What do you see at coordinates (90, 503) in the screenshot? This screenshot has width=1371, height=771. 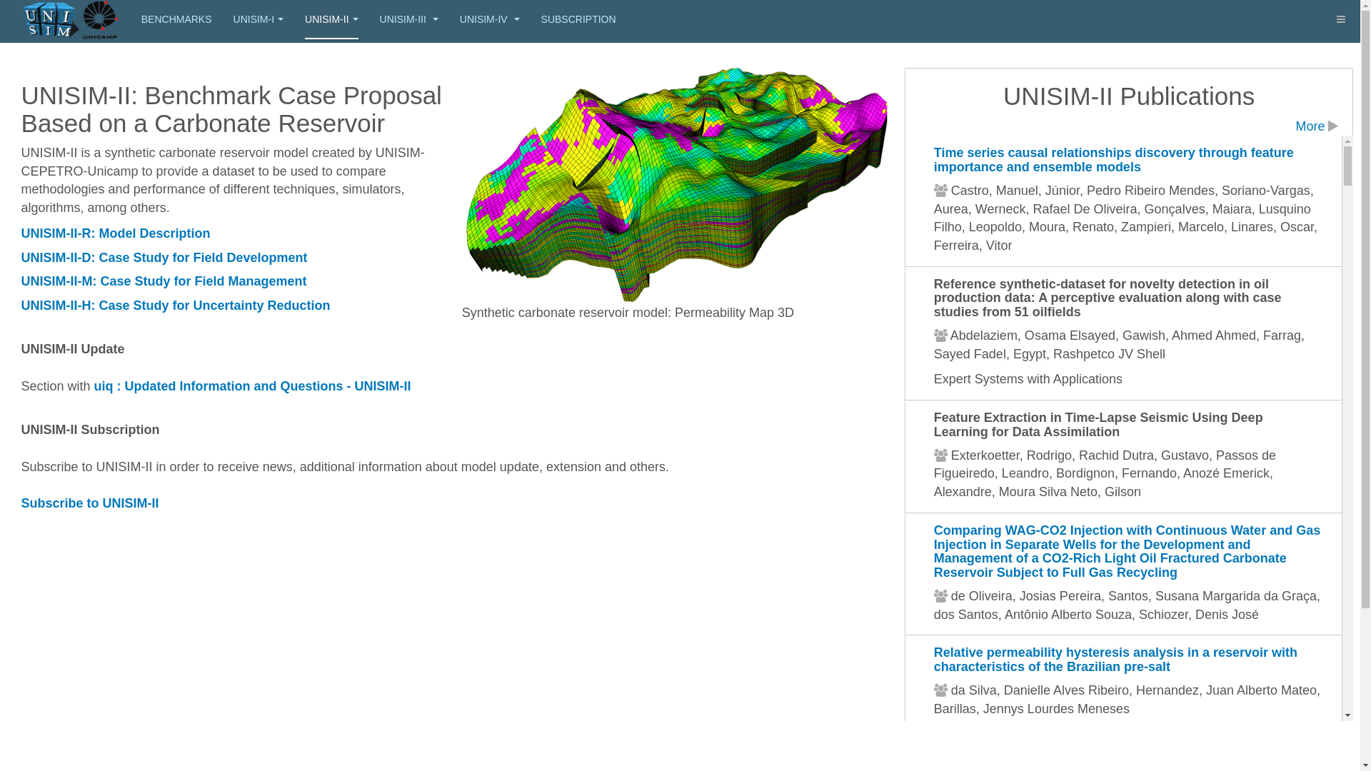 I see `Subscribe to UNISIM-II` at bounding box center [90, 503].